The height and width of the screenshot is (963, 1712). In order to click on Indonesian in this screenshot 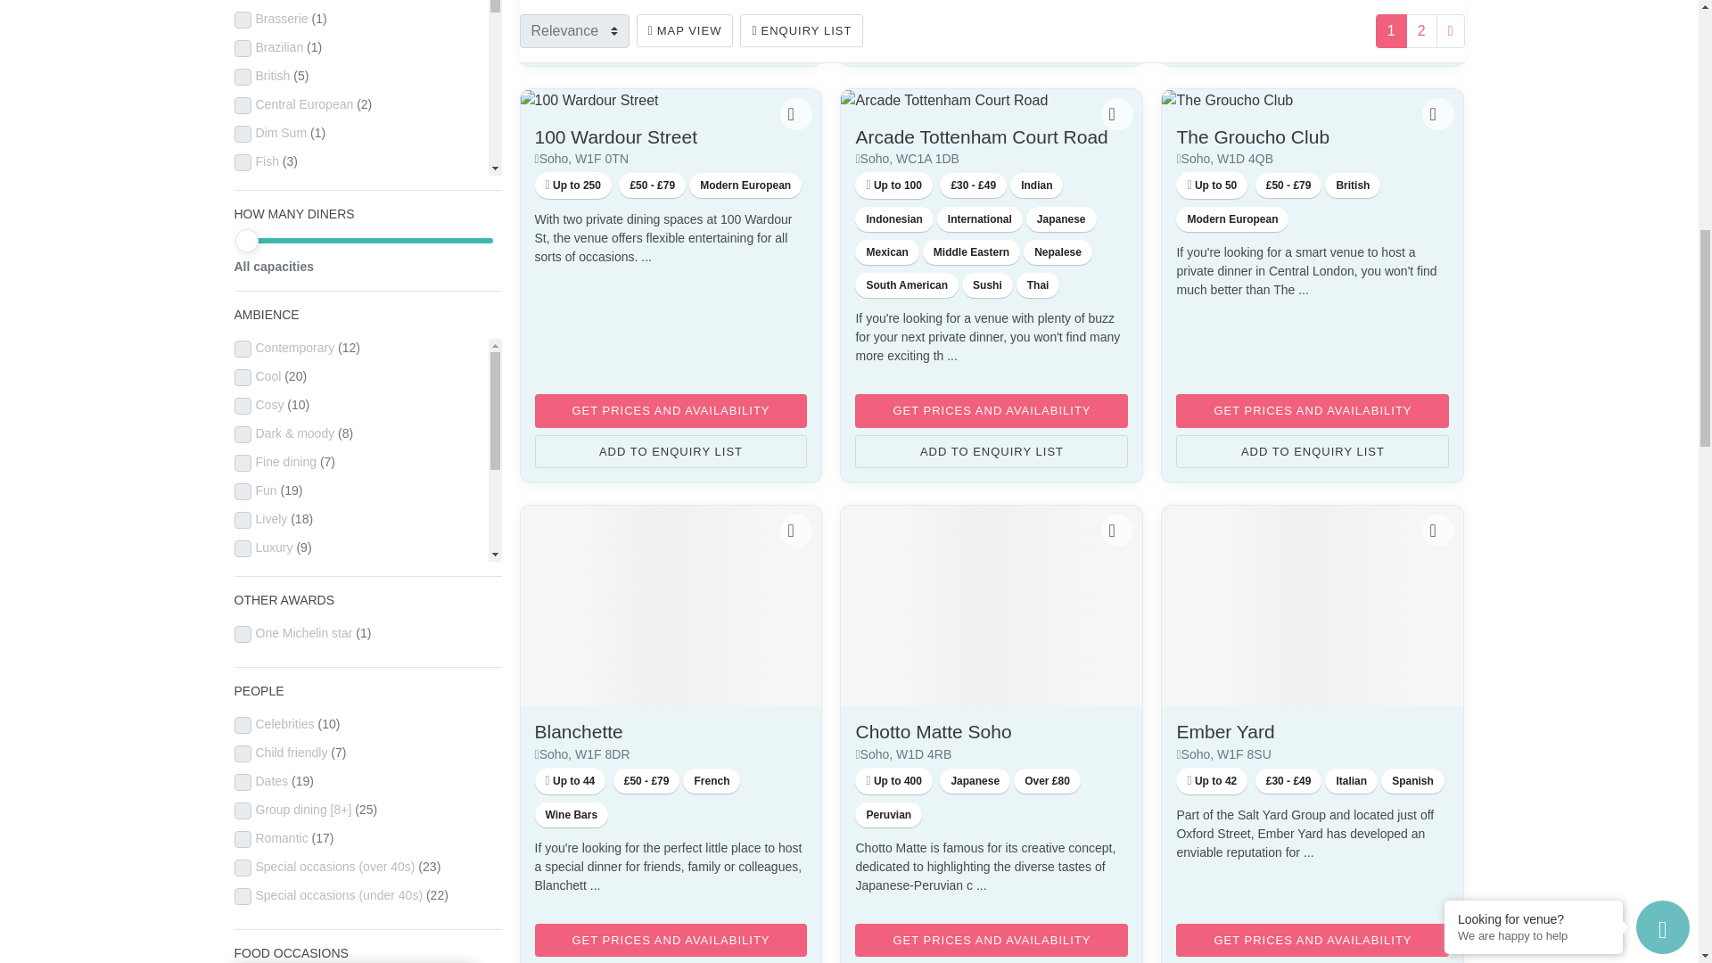, I will do `click(893, 219)`.